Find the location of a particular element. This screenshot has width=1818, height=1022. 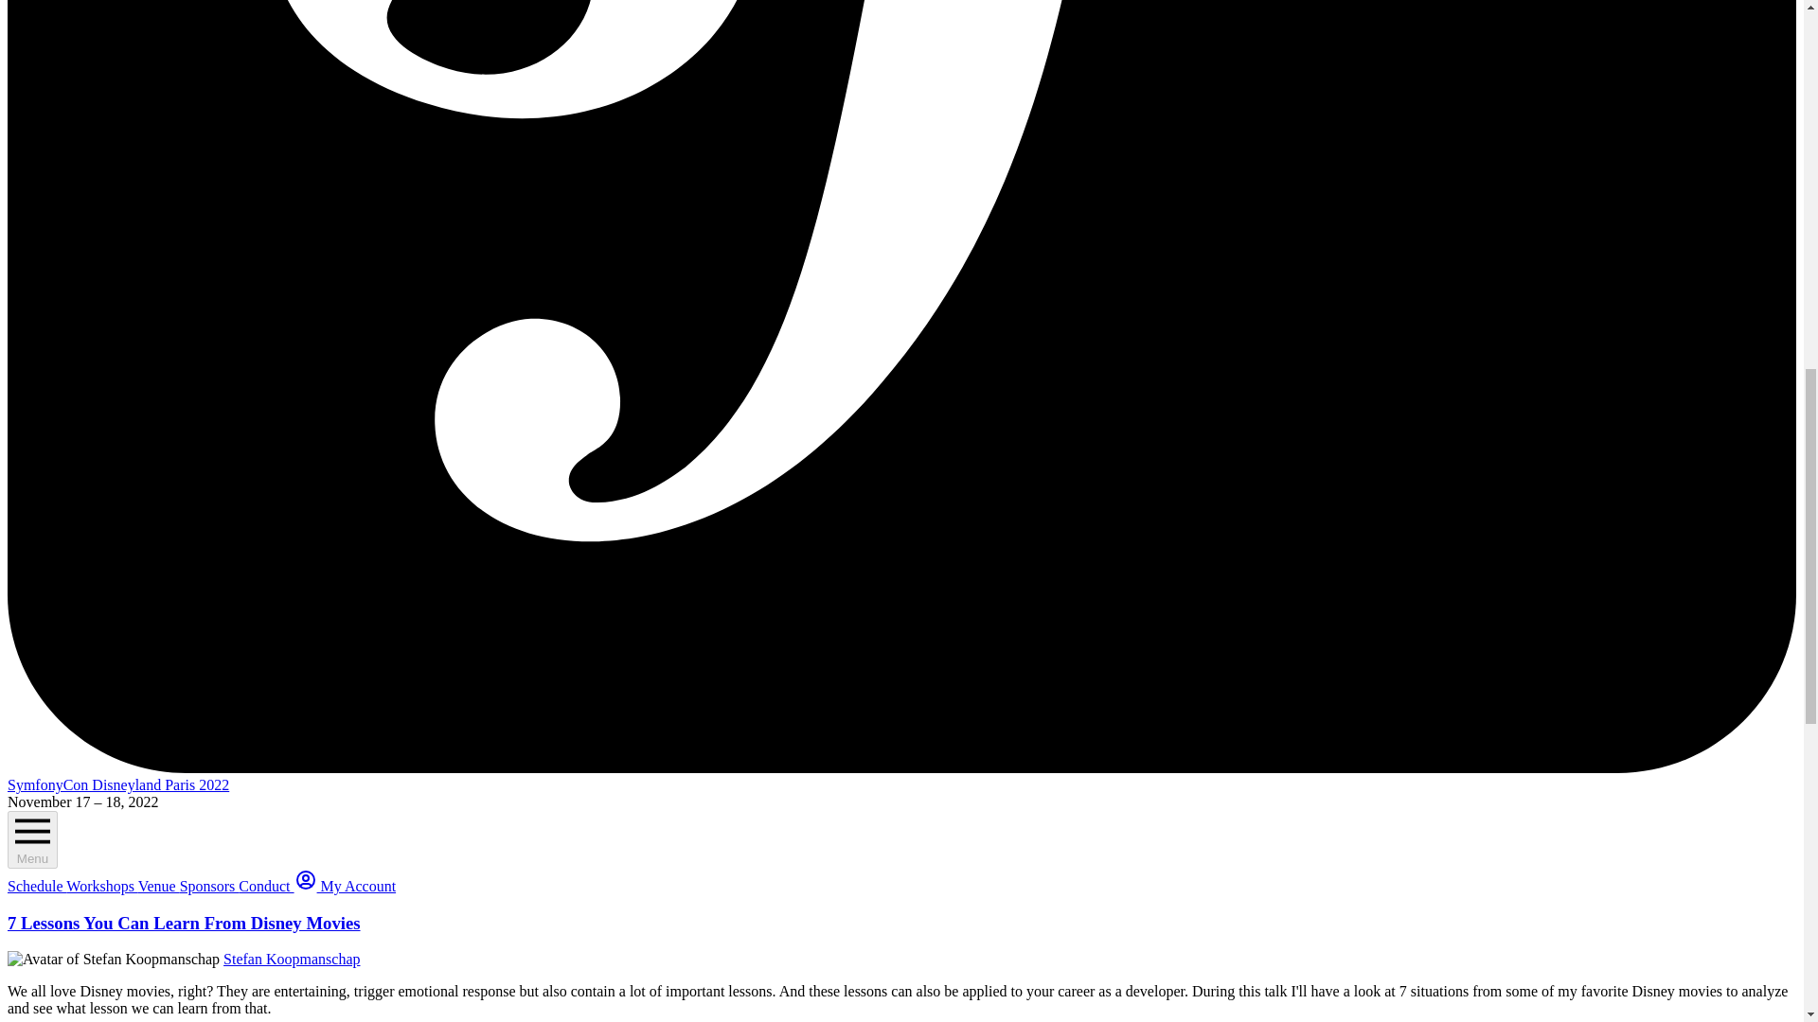

7 Lessons You Can Learn From Disney Movies is located at coordinates (184, 924).